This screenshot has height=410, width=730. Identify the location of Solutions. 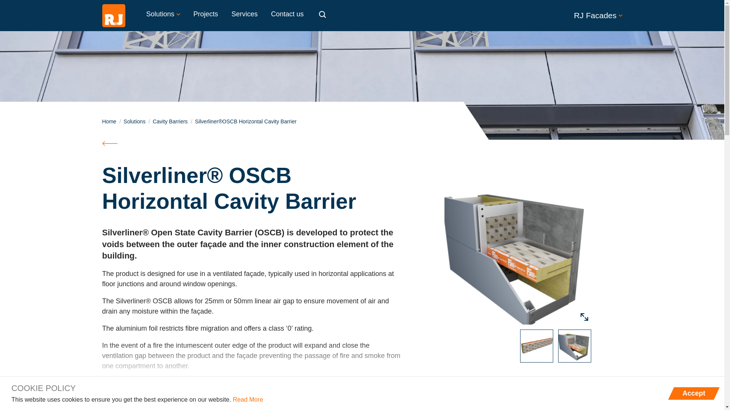
(134, 121).